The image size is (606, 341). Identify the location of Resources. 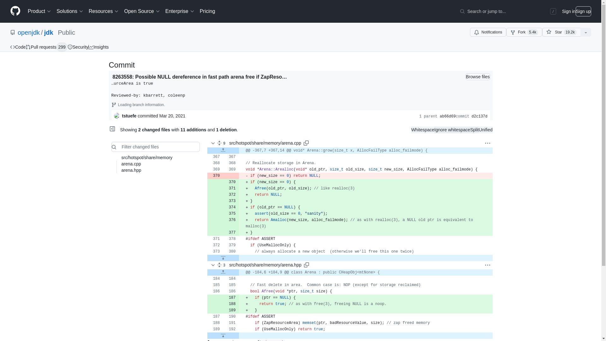
(104, 11).